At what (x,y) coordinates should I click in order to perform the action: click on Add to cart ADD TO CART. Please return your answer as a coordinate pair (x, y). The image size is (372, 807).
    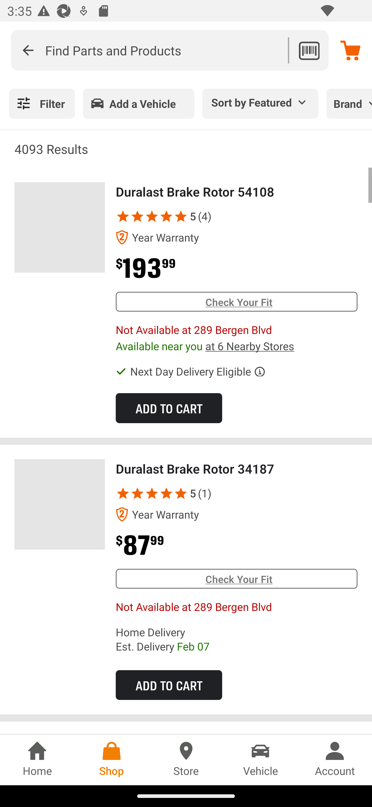
    Looking at the image, I should click on (169, 685).